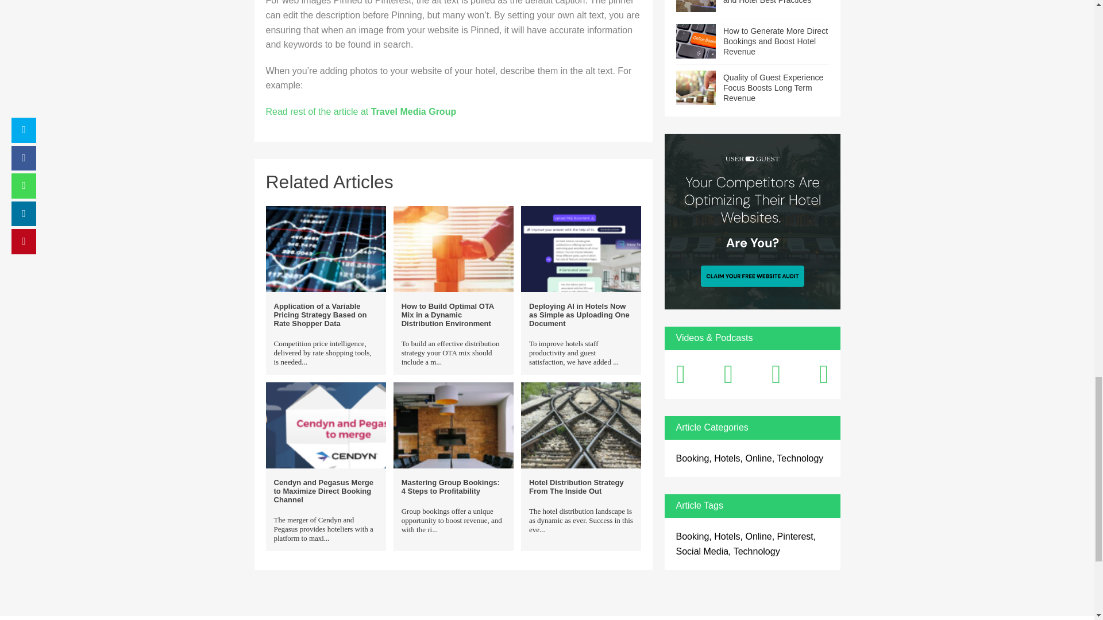 The image size is (1103, 620). Describe the element at coordinates (361, 111) in the screenshot. I see `Read rest of the article at Travel Media Group` at that location.